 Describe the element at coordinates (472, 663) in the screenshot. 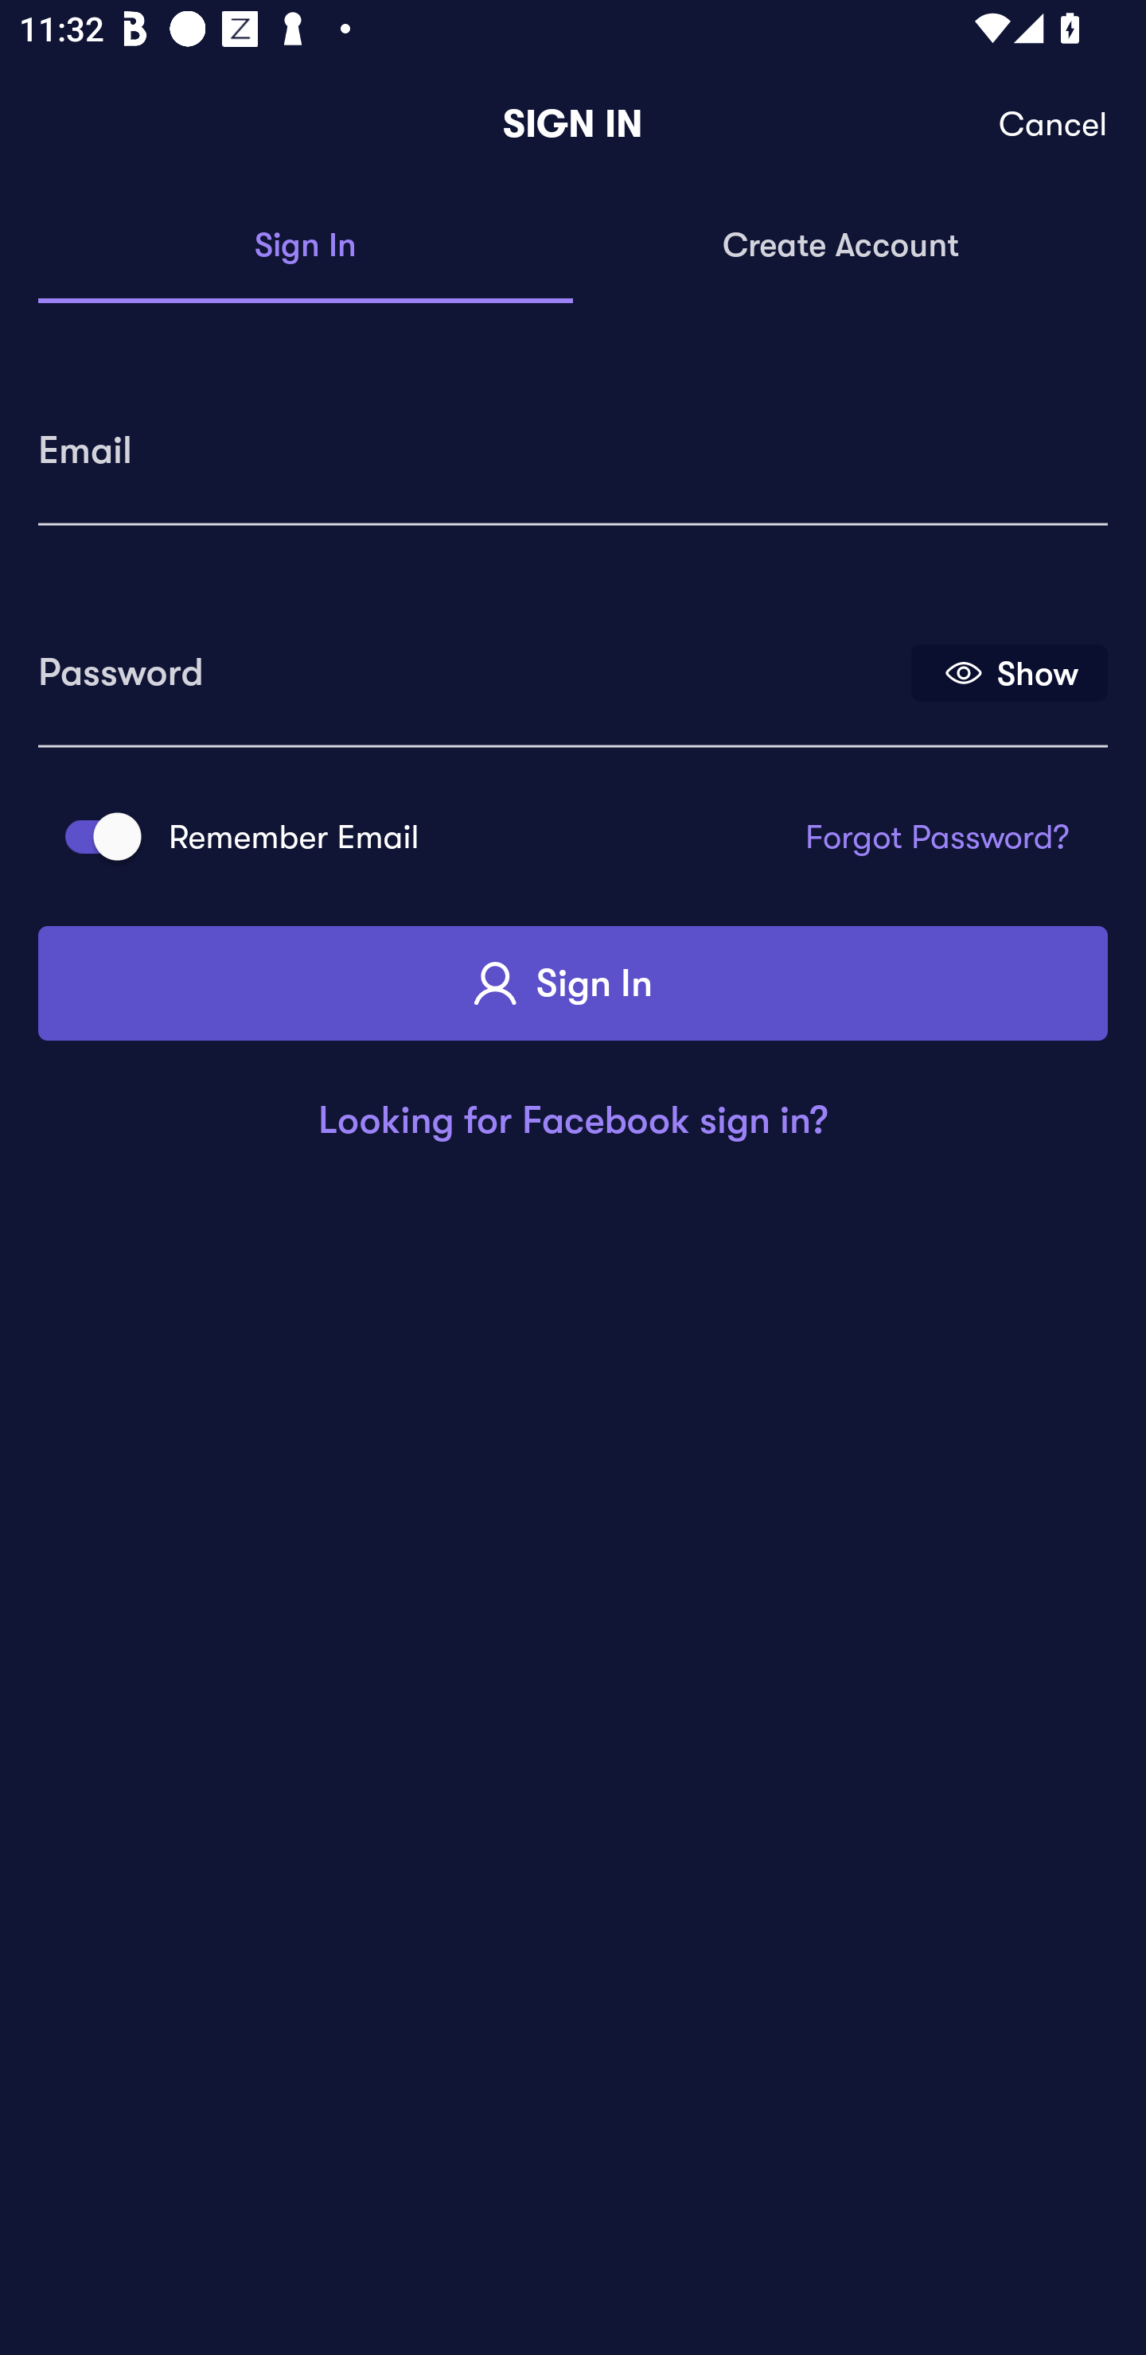

I see `Password` at that location.